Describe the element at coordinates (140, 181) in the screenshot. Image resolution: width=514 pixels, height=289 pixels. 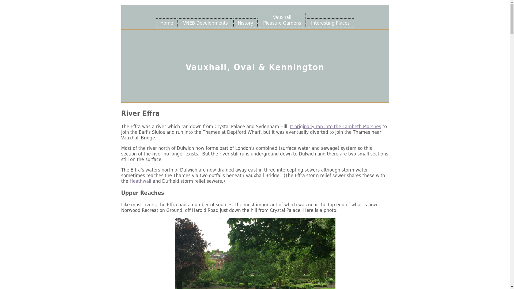
I see `Heathwall` at that location.